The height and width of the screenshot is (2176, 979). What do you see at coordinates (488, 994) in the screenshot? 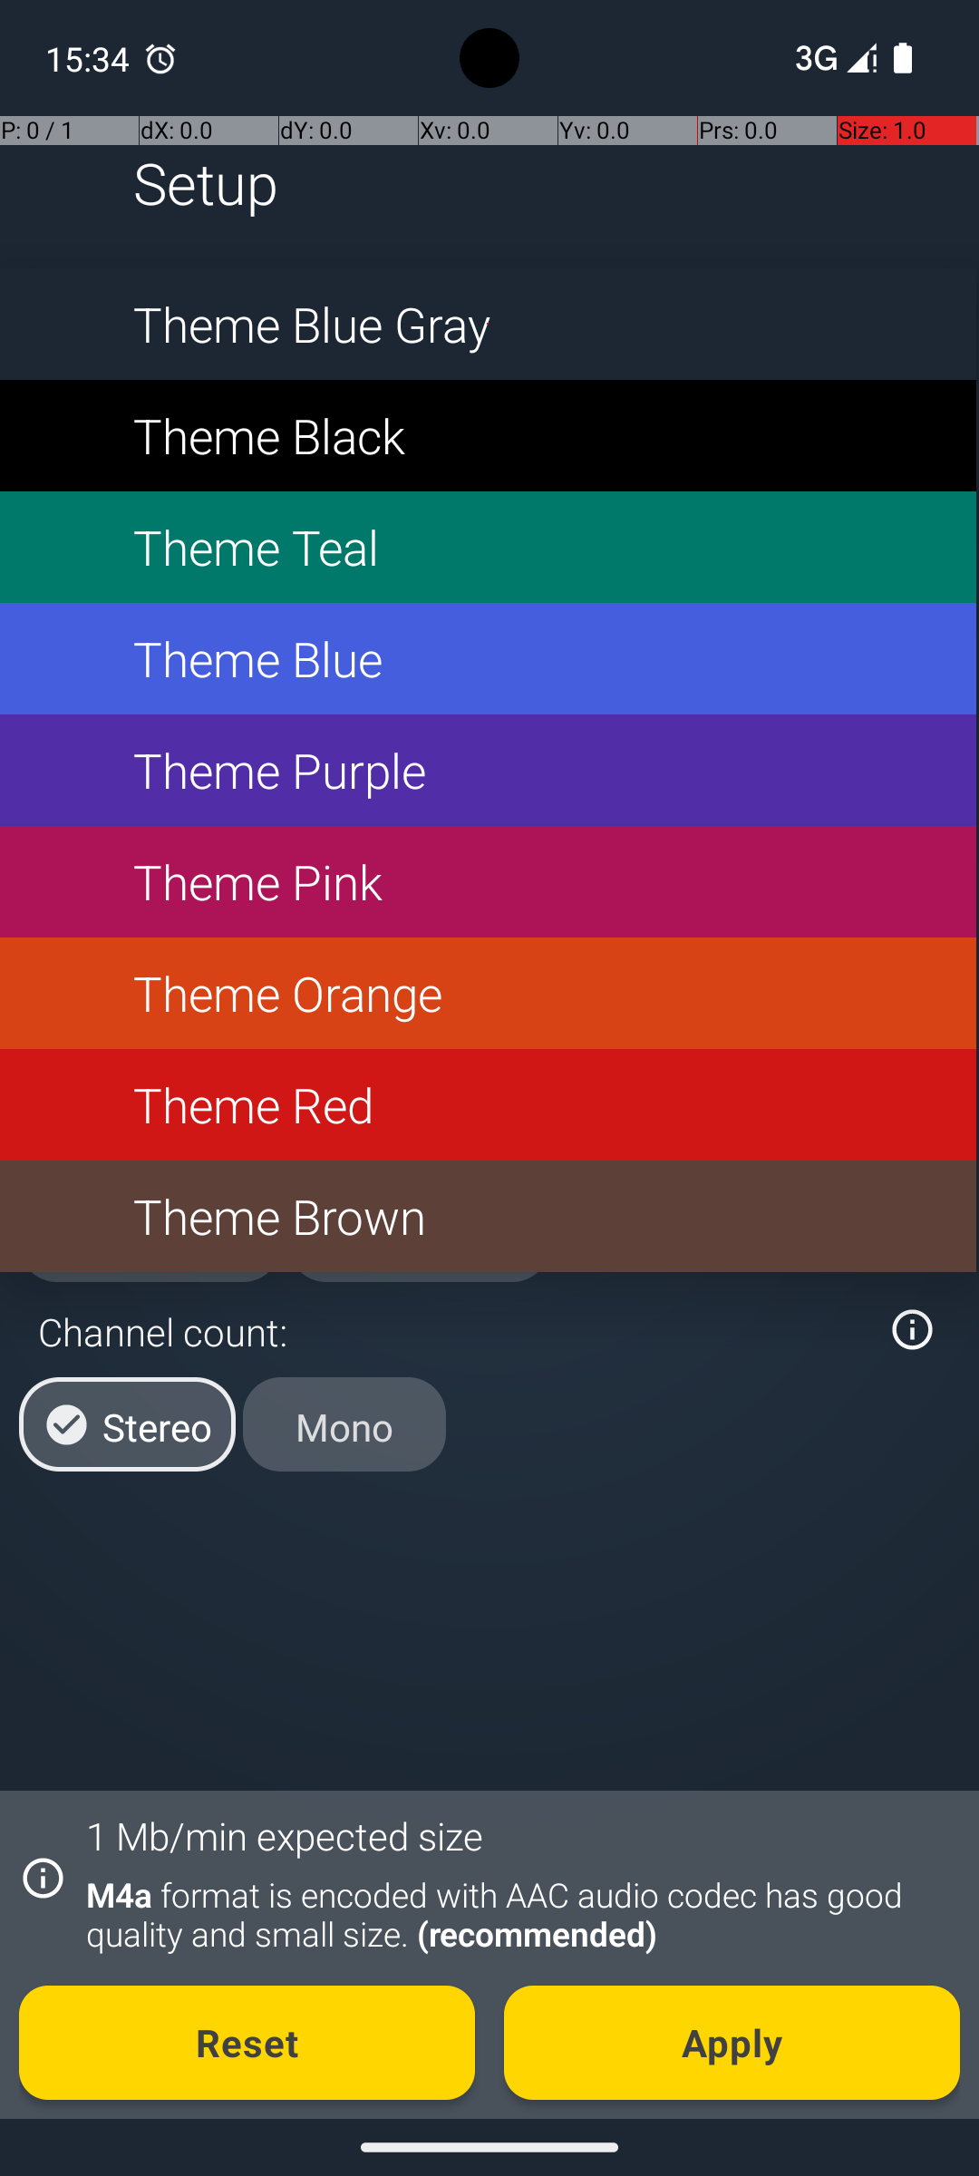
I see `Theme Orange` at bounding box center [488, 994].